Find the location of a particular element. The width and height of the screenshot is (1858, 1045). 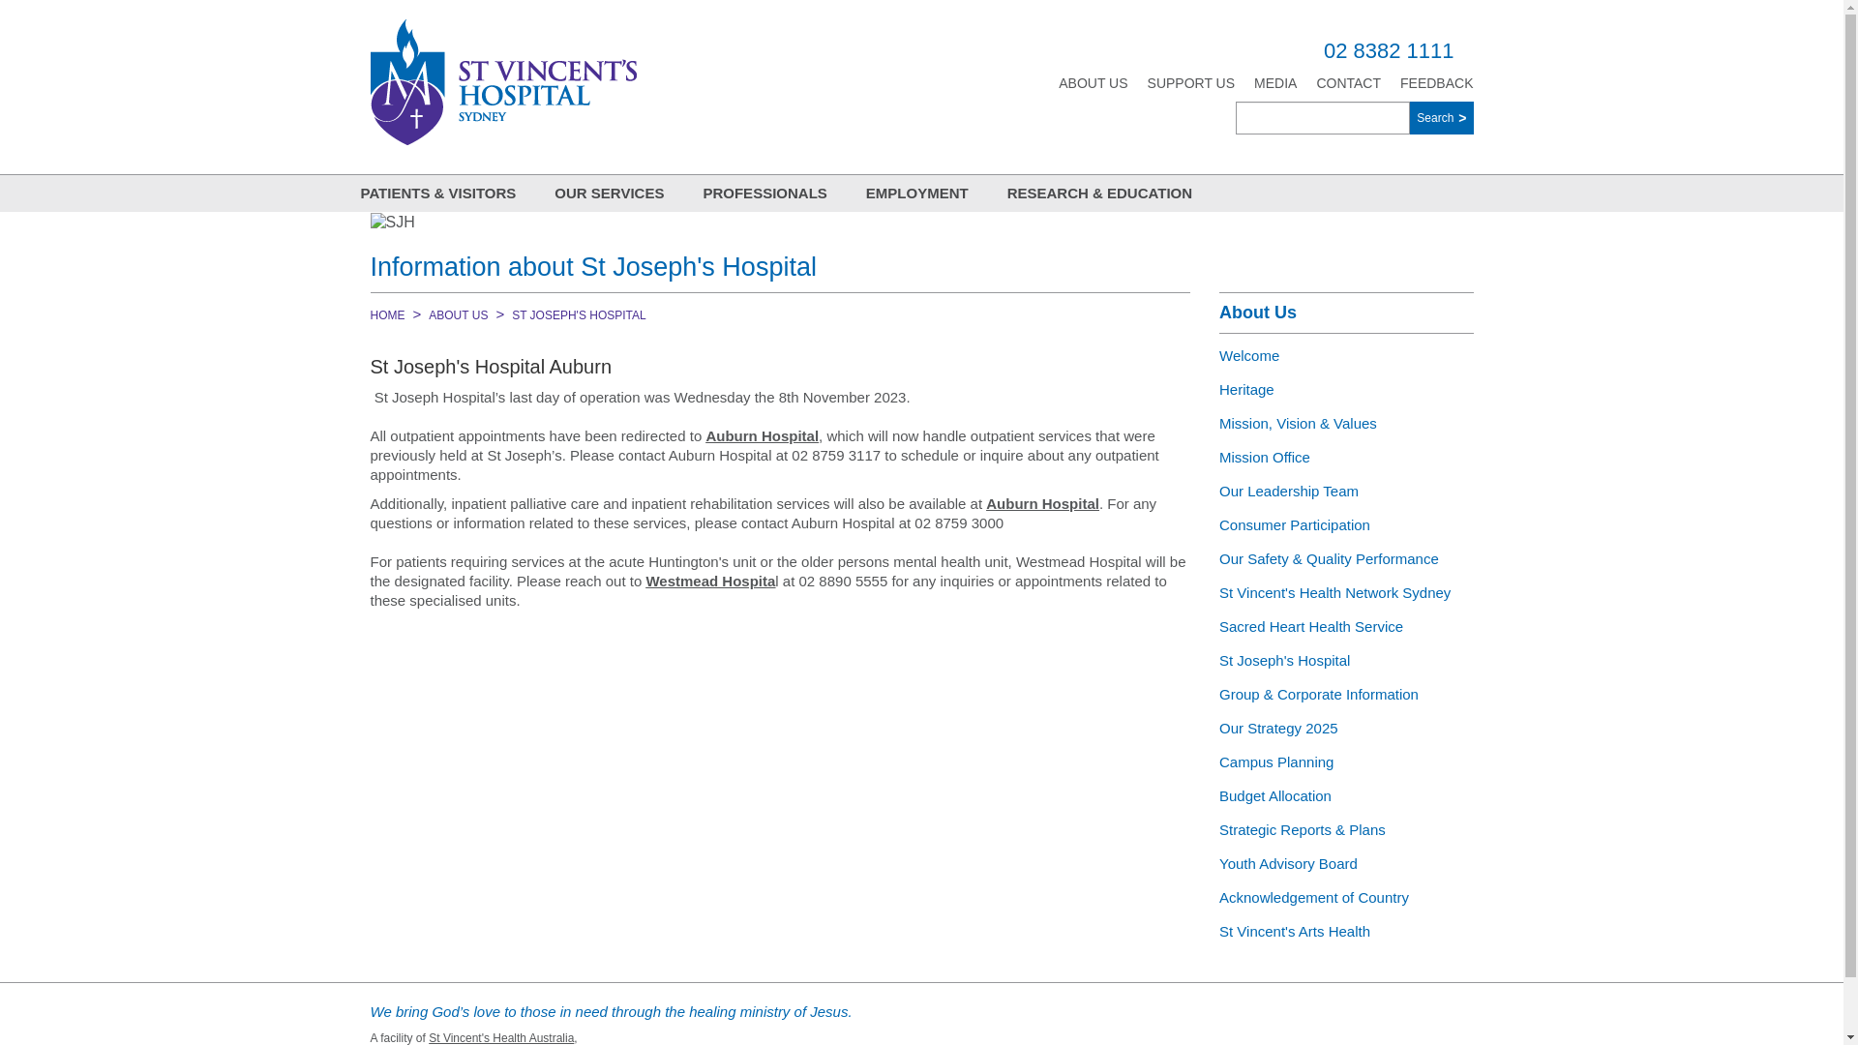

Heritage is located at coordinates (1347, 389).